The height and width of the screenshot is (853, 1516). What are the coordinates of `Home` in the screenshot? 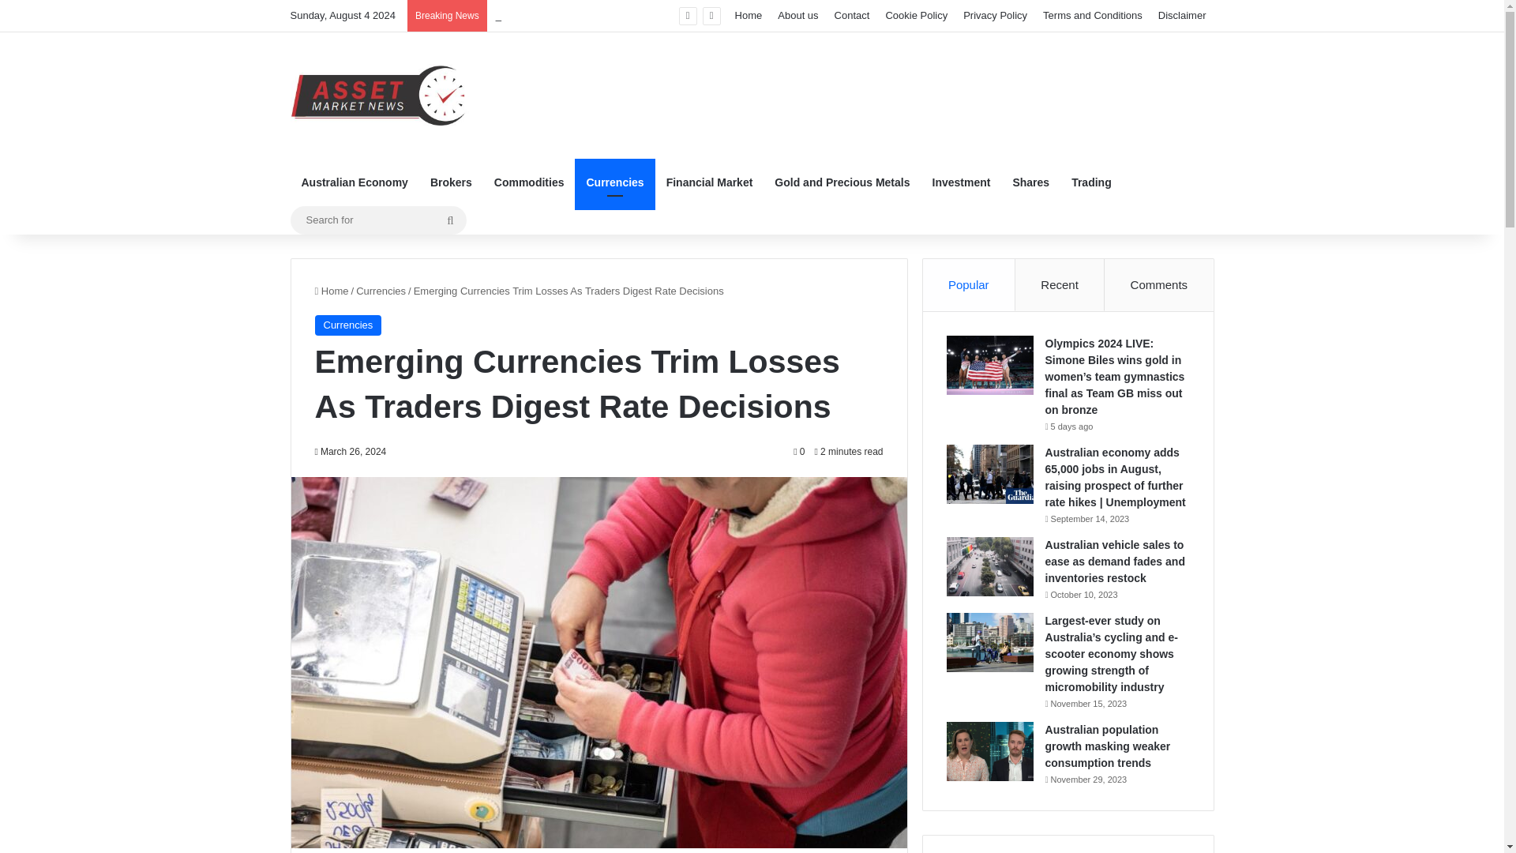 It's located at (331, 291).